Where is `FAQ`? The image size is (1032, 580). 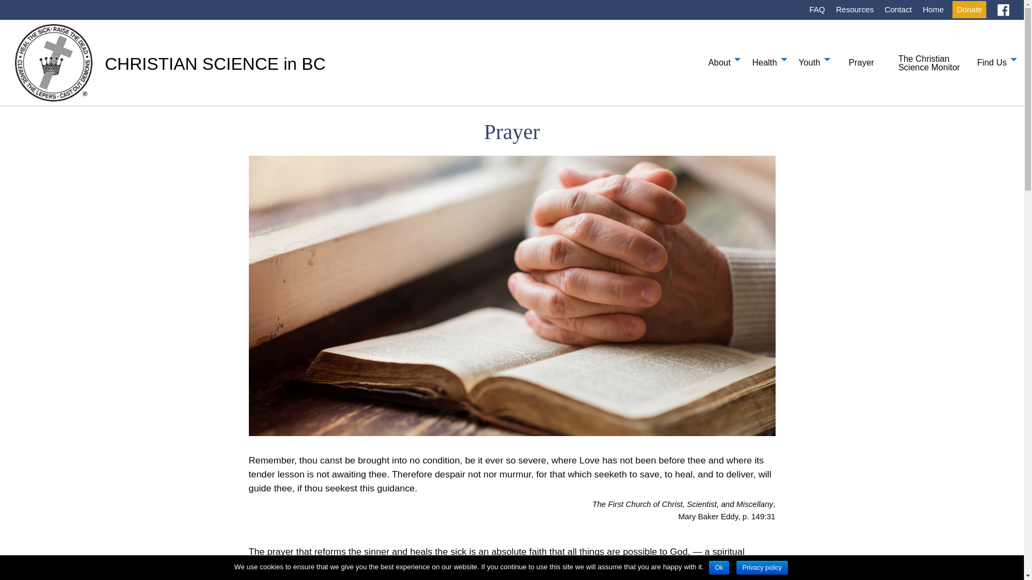 FAQ is located at coordinates (817, 10).